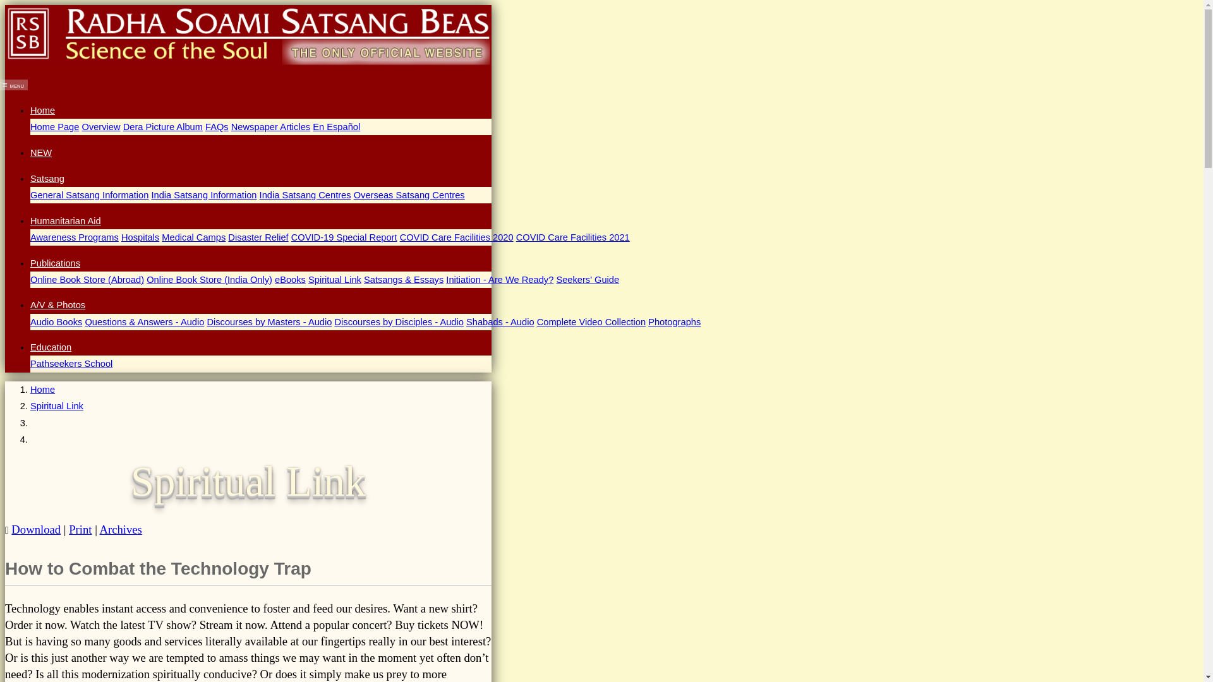  Describe the element at coordinates (290, 280) in the screenshot. I see `eBooks` at that location.